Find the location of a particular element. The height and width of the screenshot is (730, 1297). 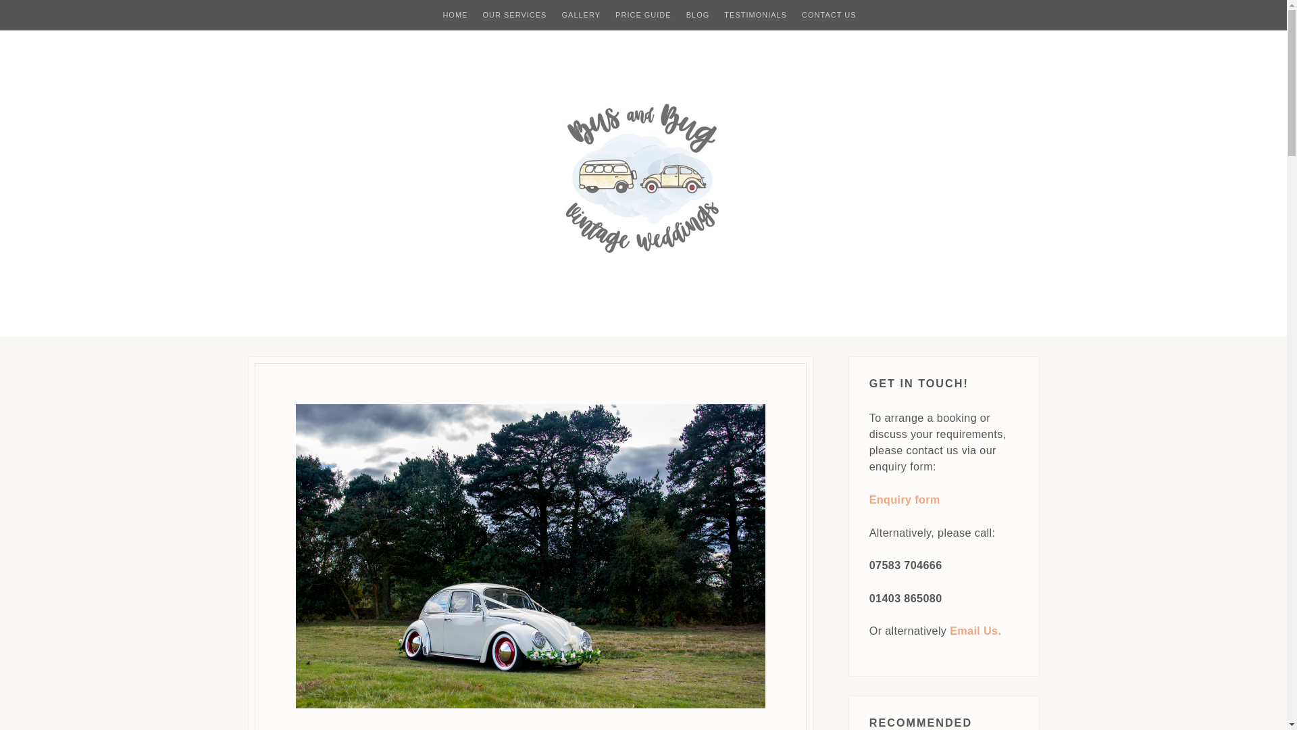

TESTIMONIALS is located at coordinates (755, 15).